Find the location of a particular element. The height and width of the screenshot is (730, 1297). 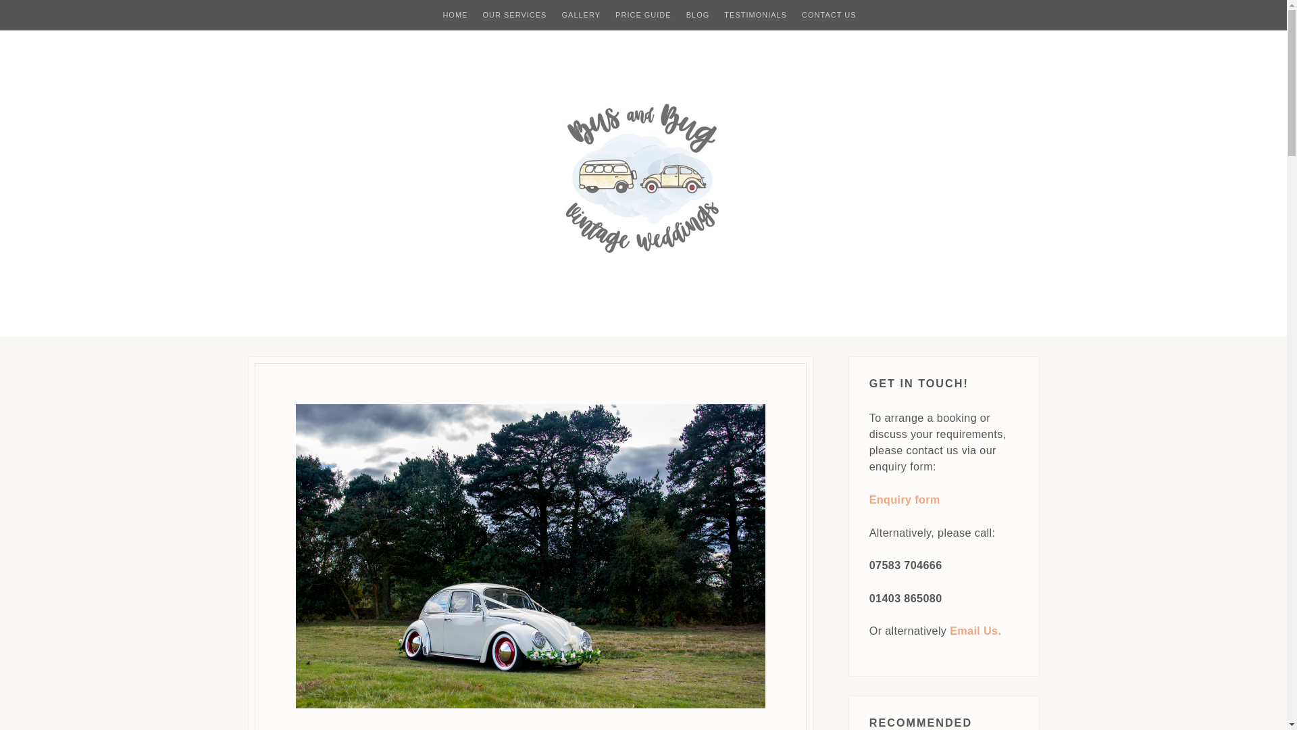

TESTIMONIALS is located at coordinates (755, 15).